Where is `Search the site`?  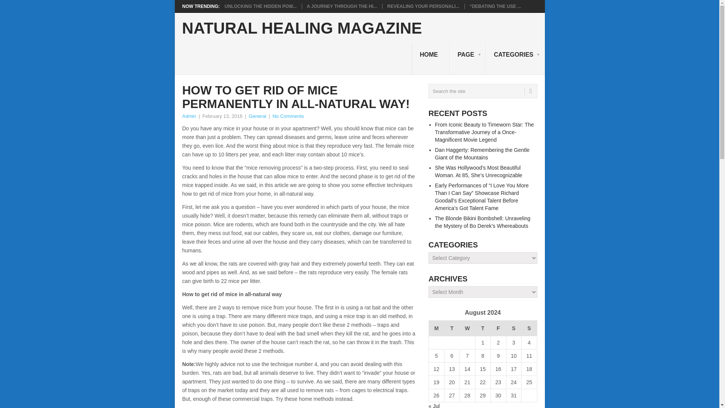
Search the site is located at coordinates (483, 91).